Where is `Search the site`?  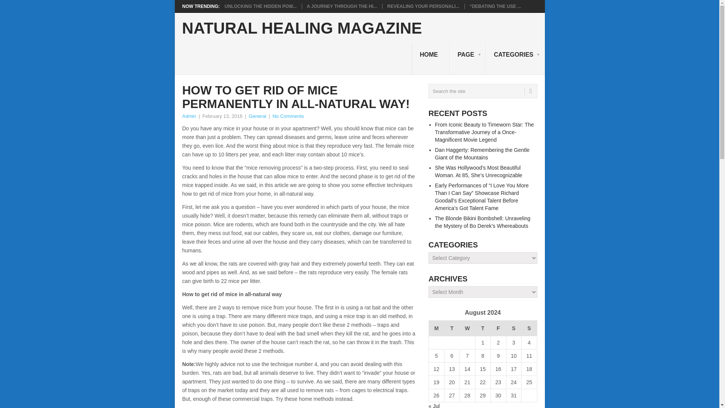
Search the site is located at coordinates (483, 91).